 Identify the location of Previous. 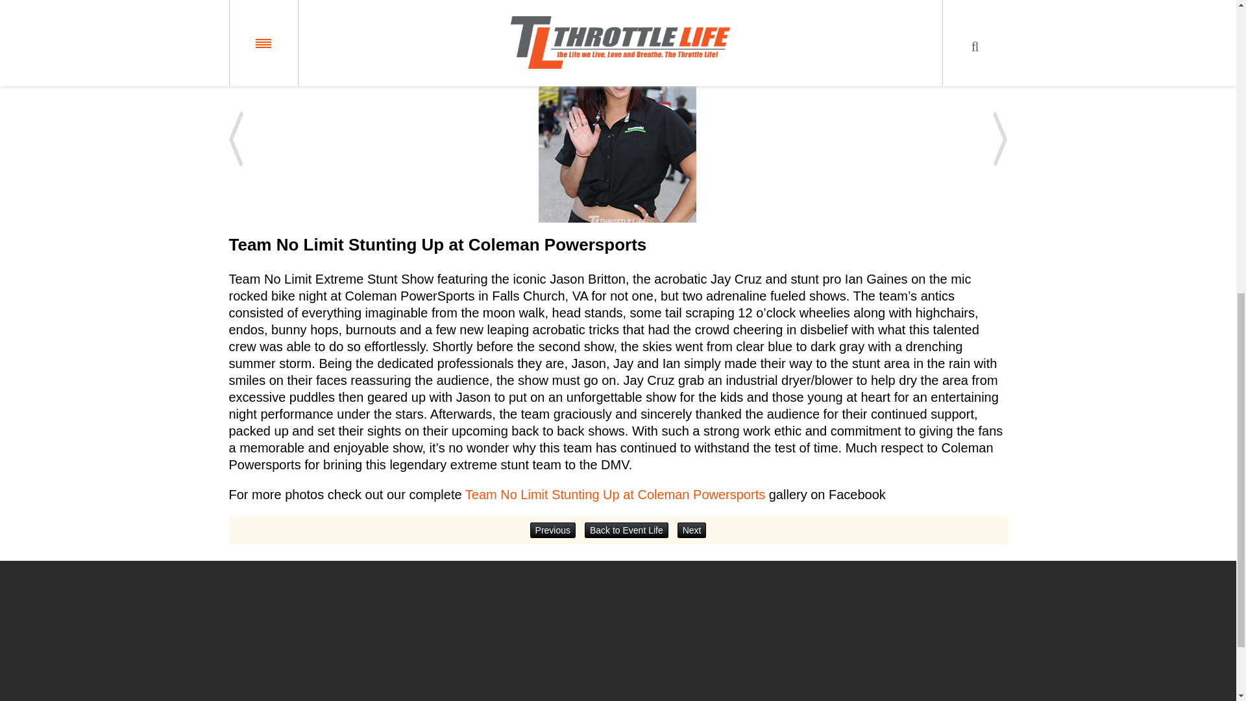
(553, 530).